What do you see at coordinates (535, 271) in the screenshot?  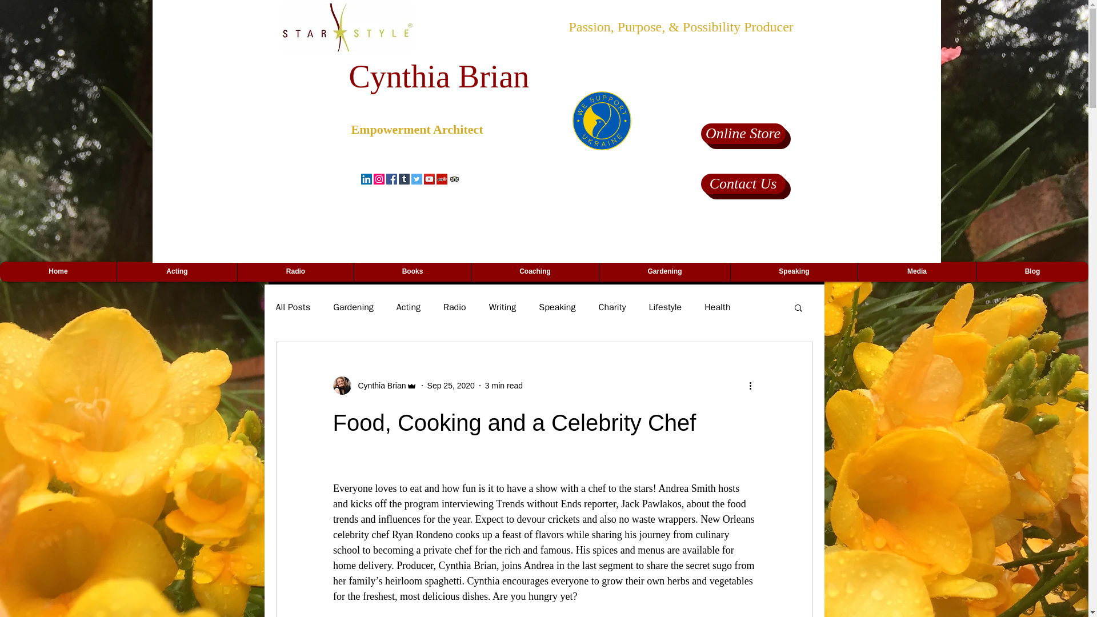 I see `Coaching` at bounding box center [535, 271].